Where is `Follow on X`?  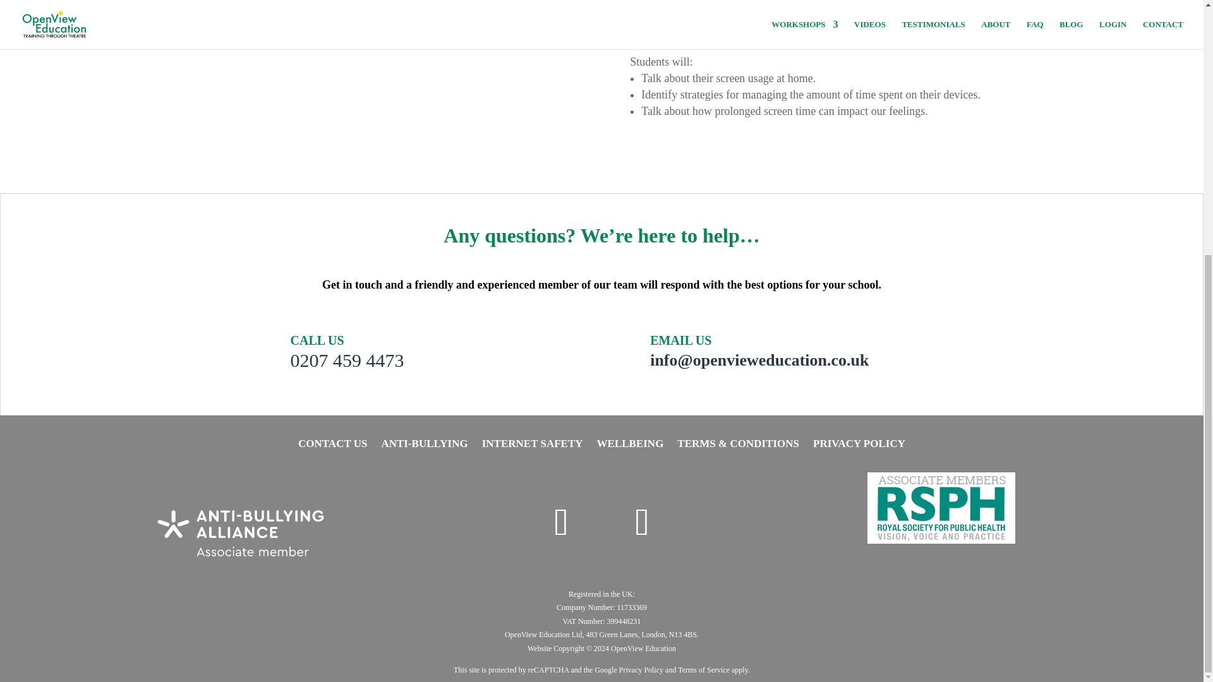 Follow on X is located at coordinates (561, 522).